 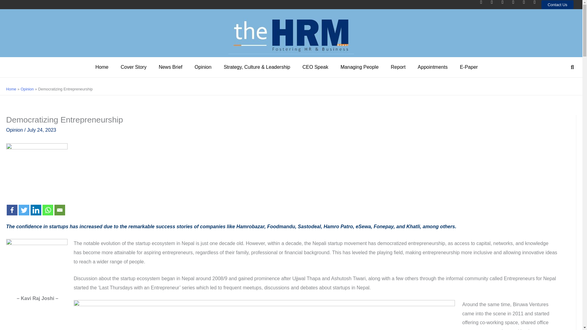 I want to click on Cover Story, so click(x=133, y=67).